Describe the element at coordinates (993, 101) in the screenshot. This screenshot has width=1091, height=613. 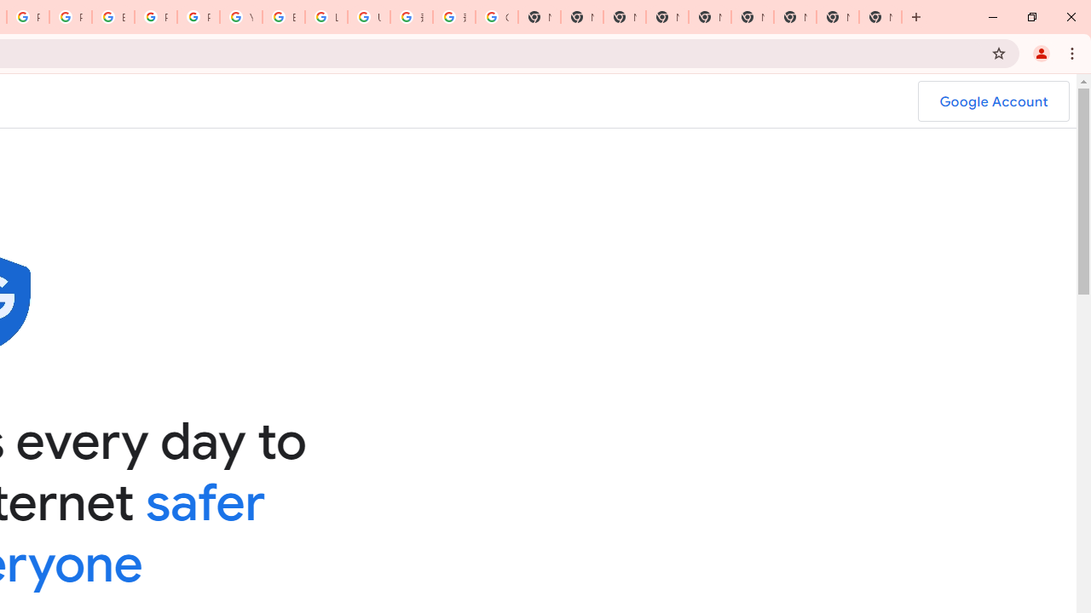
I see `Google Account` at that location.